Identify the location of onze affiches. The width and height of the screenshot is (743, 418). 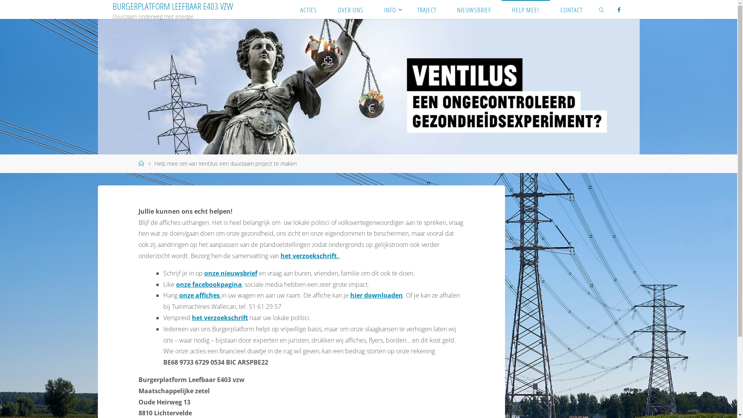
(200, 295).